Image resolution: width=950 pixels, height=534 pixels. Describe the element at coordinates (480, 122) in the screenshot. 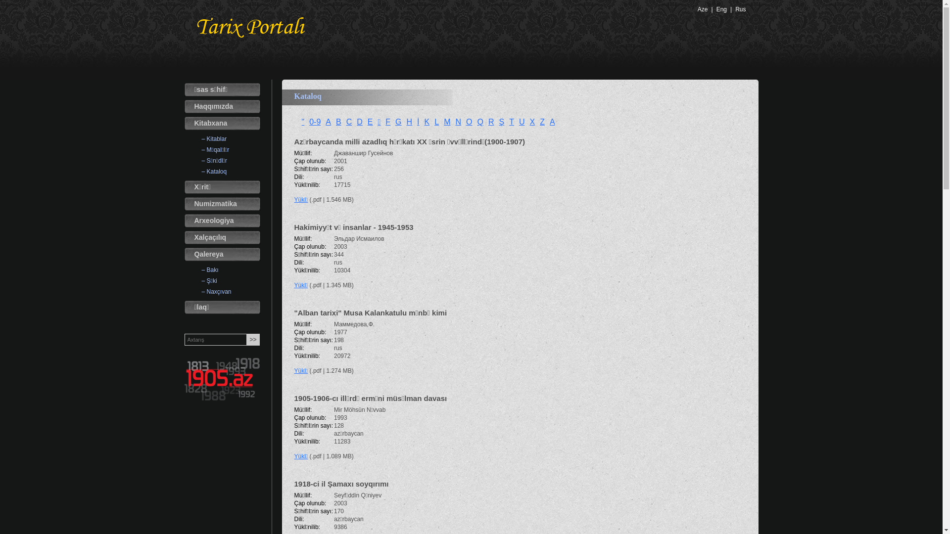

I see `Q` at that location.